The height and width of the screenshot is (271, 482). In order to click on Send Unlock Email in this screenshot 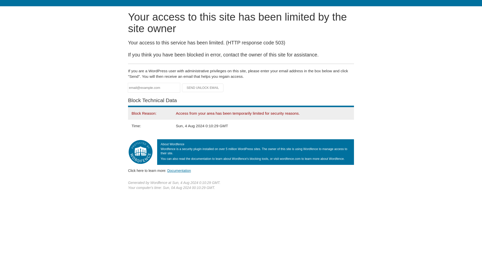, I will do `click(203, 88)`.